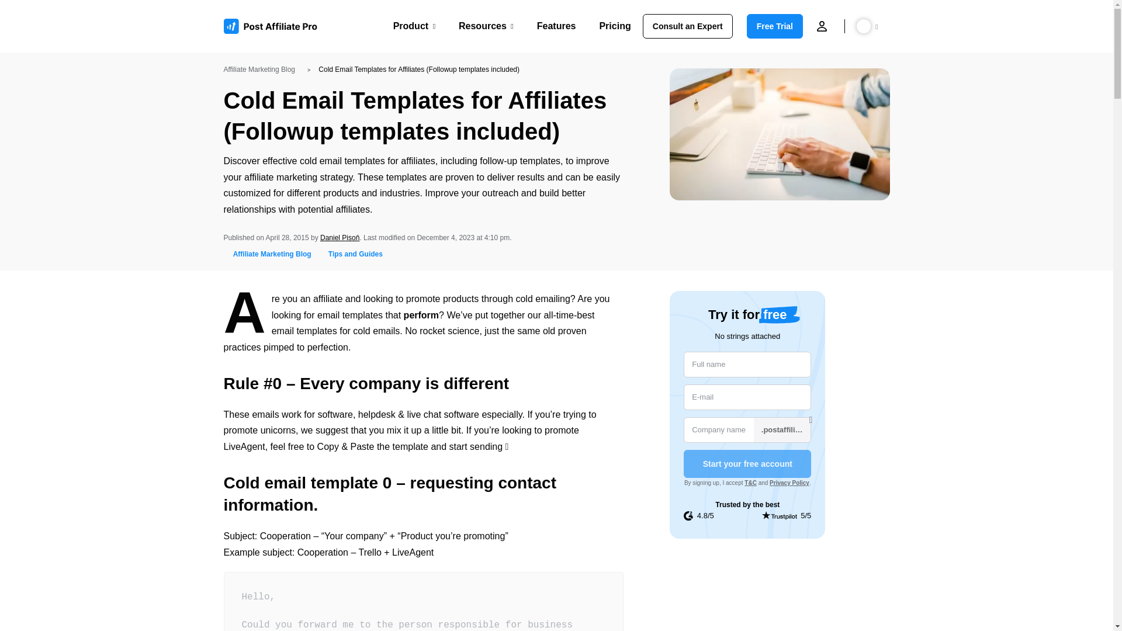 The width and height of the screenshot is (1122, 631). I want to click on Product, so click(414, 26).